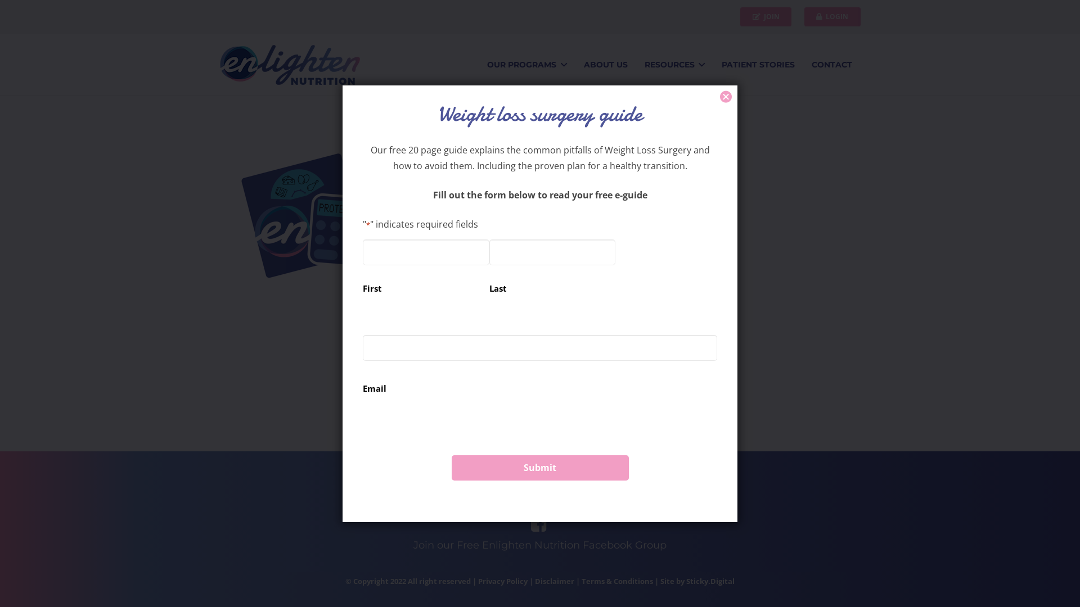  What do you see at coordinates (697, 581) in the screenshot?
I see `Site by Sticky.Digital` at bounding box center [697, 581].